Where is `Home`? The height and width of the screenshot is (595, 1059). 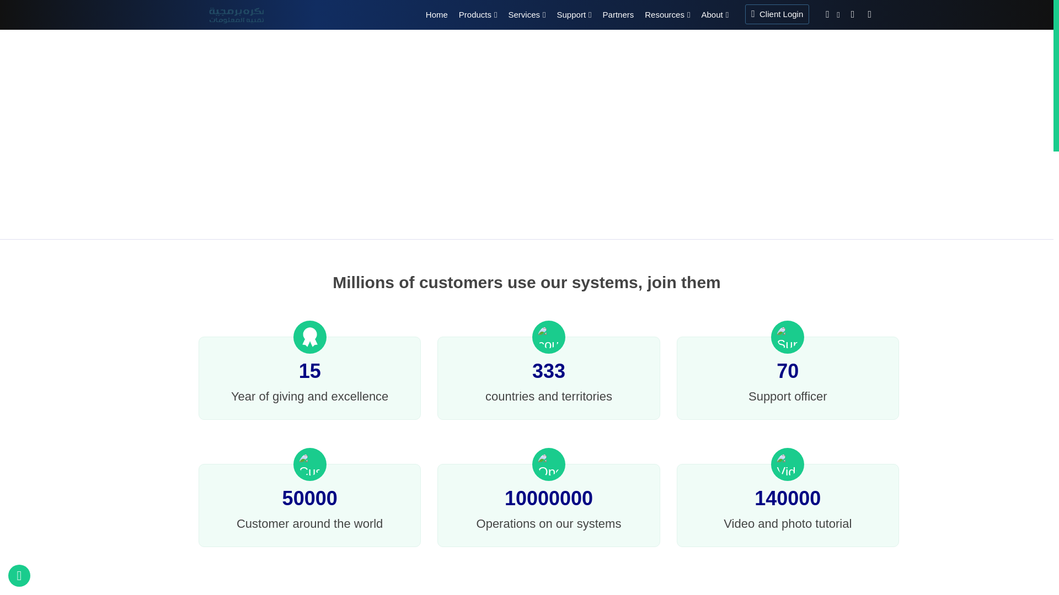
Home is located at coordinates (437, 15).